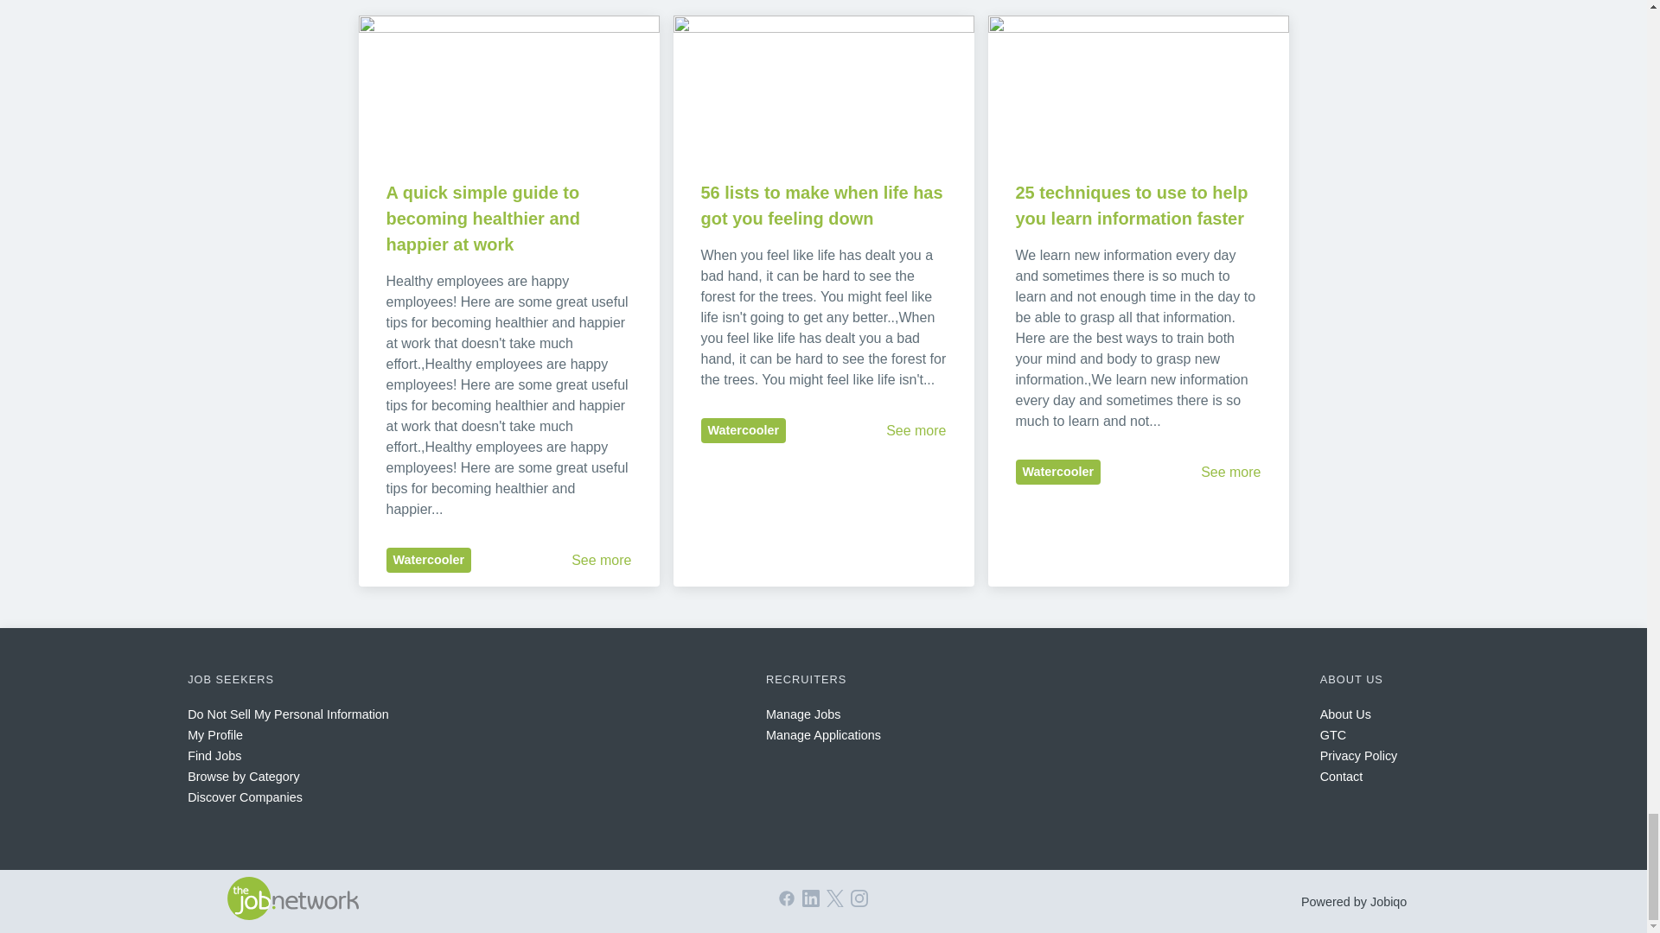  What do you see at coordinates (835, 898) in the screenshot?
I see `Twitter logo` at bounding box center [835, 898].